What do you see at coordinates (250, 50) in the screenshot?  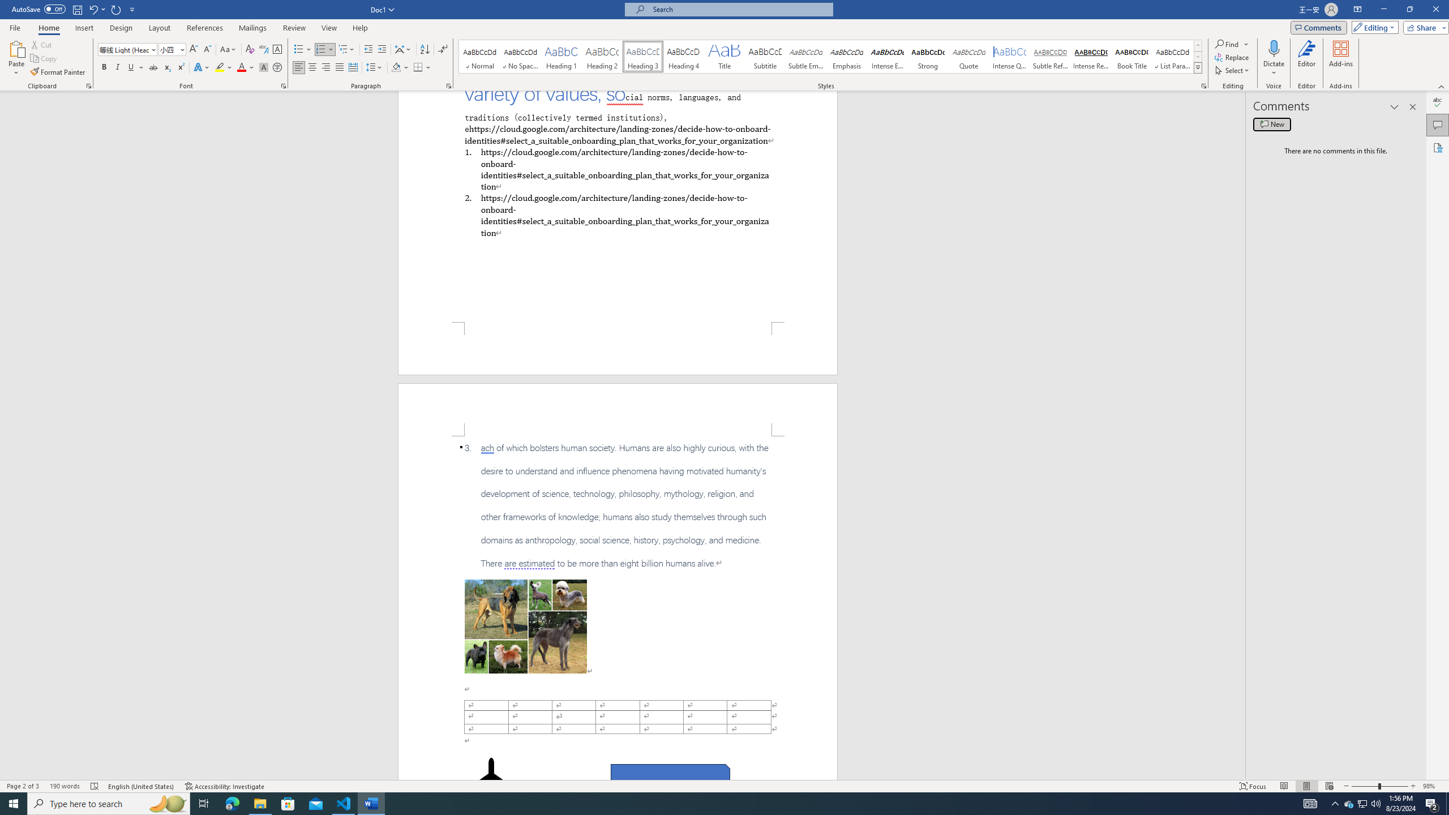 I see `Clear Formatting` at bounding box center [250, 50].